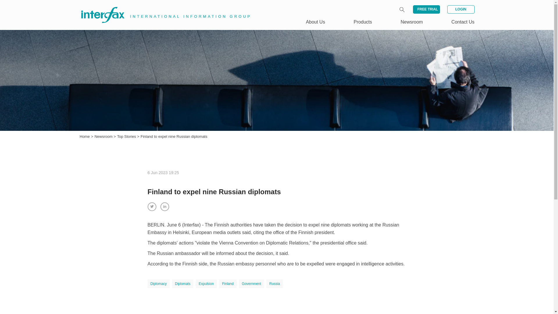 This screenshot has width=558, height=314. What do you see at coordinates (460, 9) in the screenshot?
I see `LOGIN` at bounding box center [460, 9].